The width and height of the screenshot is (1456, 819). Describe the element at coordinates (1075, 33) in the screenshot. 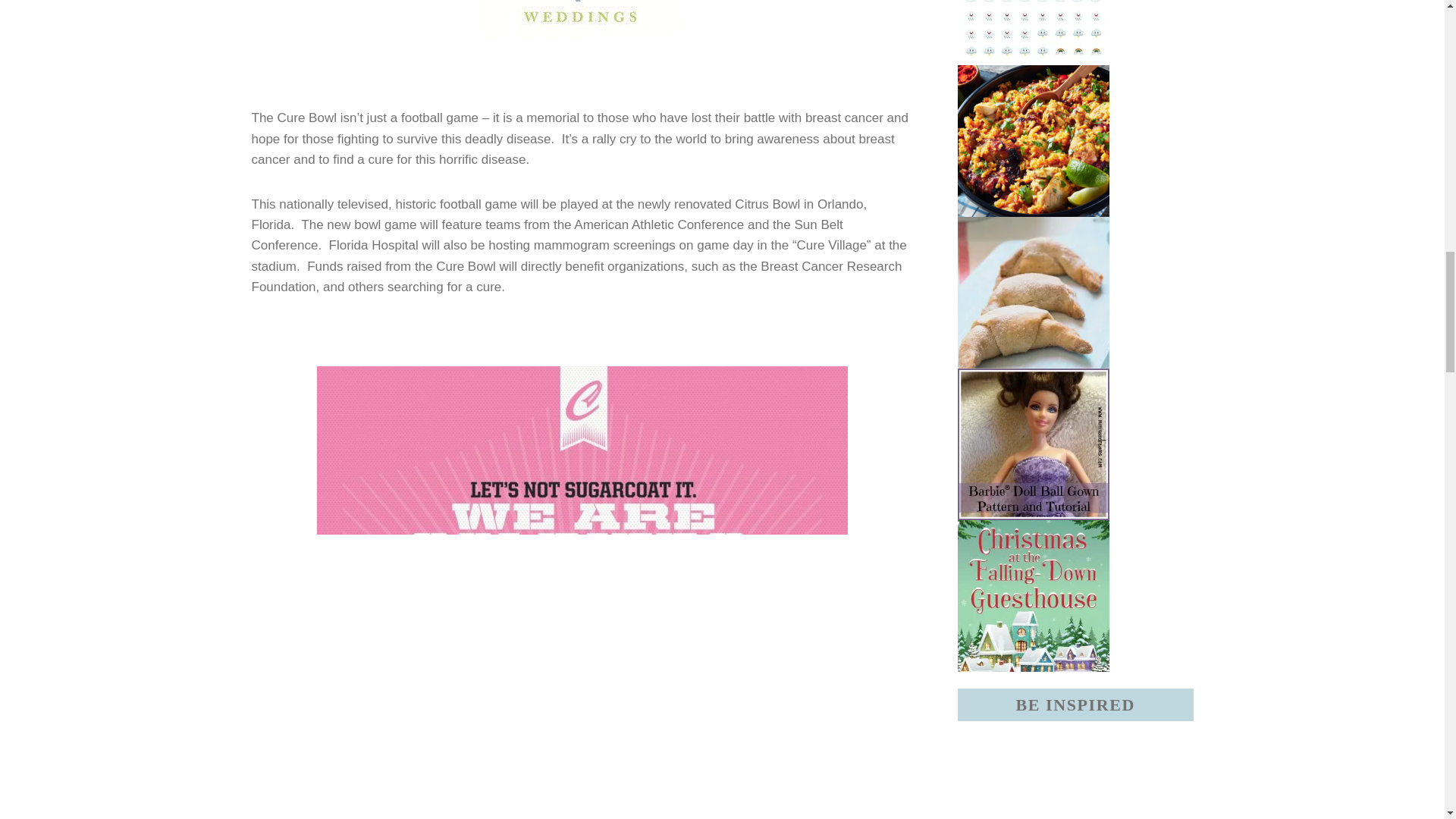

I see `Free Printable Planner Stickers - Weather Icons` at that location.